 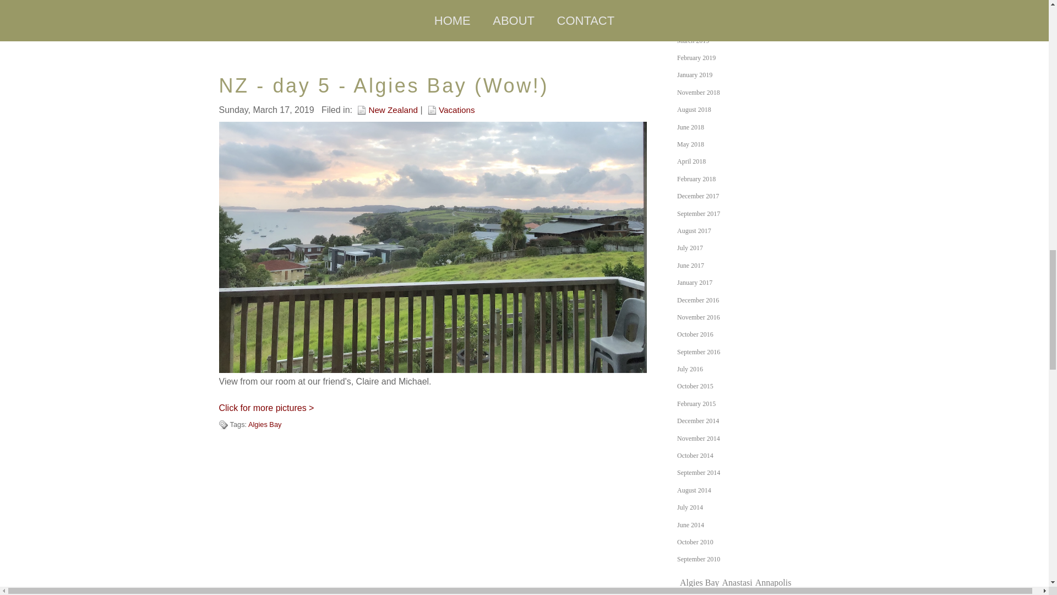 I want to click on Wellington, so click(x=302, y=13).